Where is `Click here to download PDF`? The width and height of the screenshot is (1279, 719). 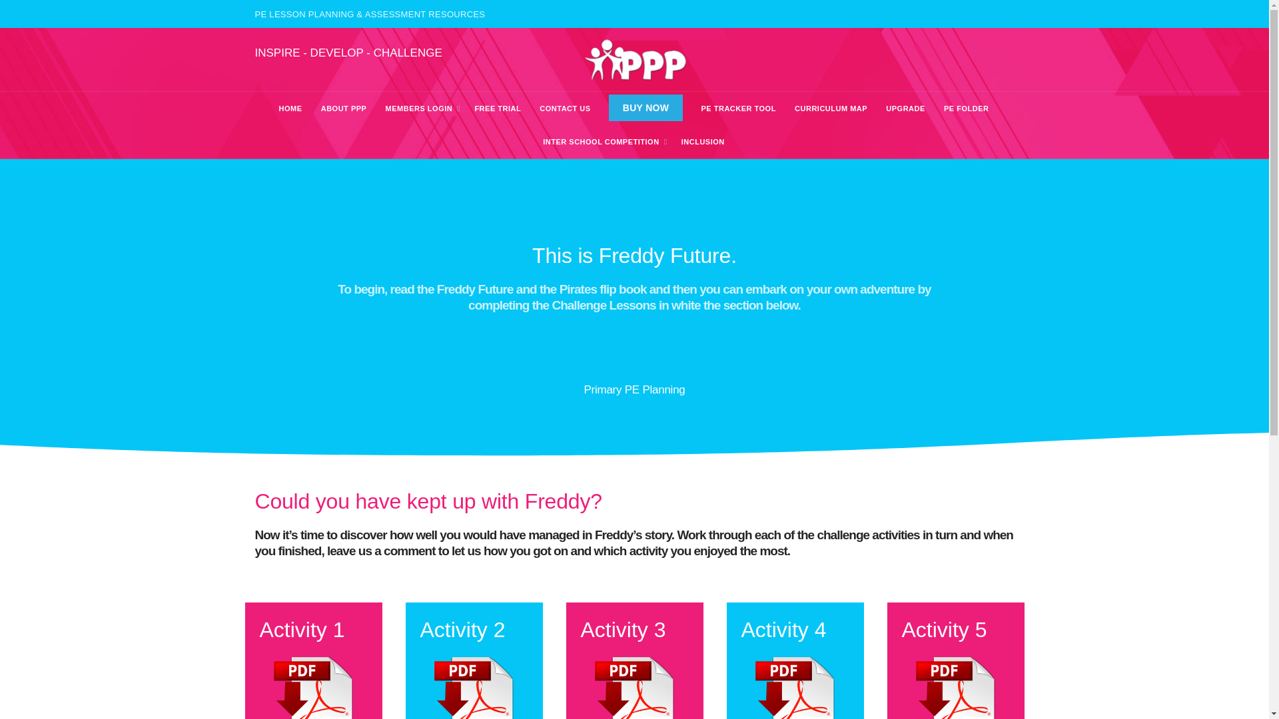 Click here to download PDF is located at coordinates (634, 687).